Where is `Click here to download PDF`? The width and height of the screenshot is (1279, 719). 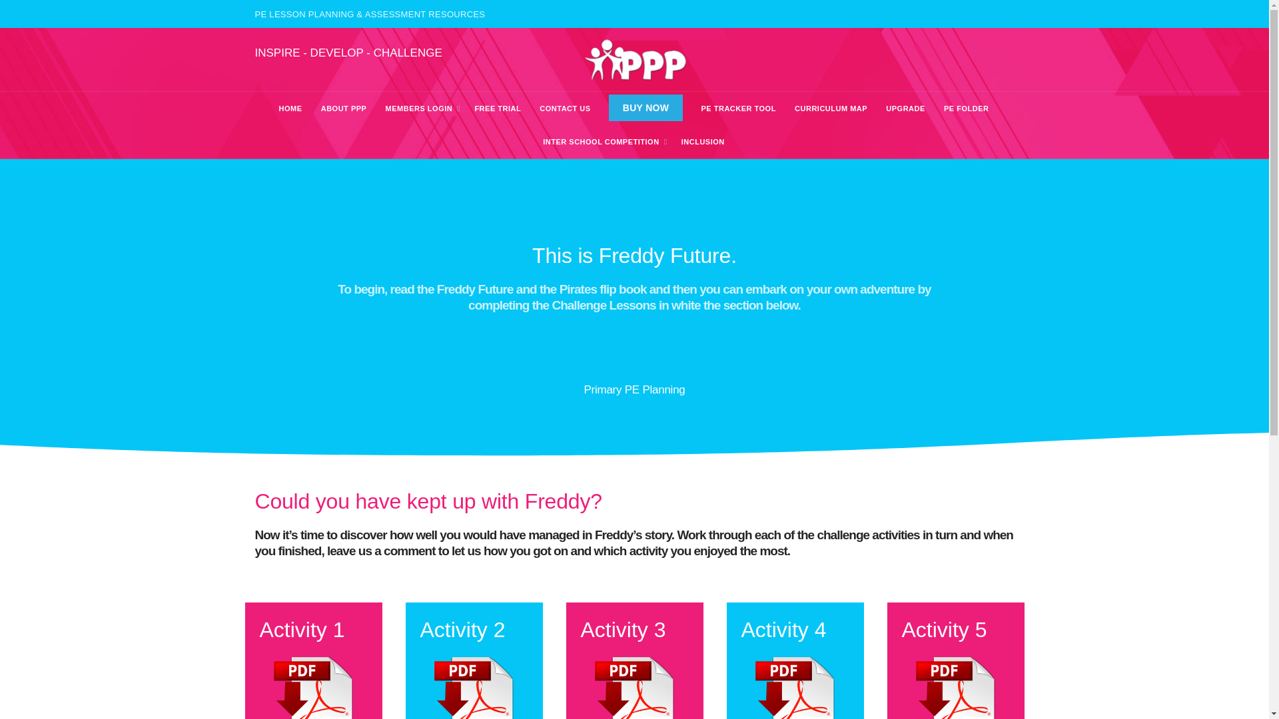 Click here to download PDF is located at coordinates (634, 687).